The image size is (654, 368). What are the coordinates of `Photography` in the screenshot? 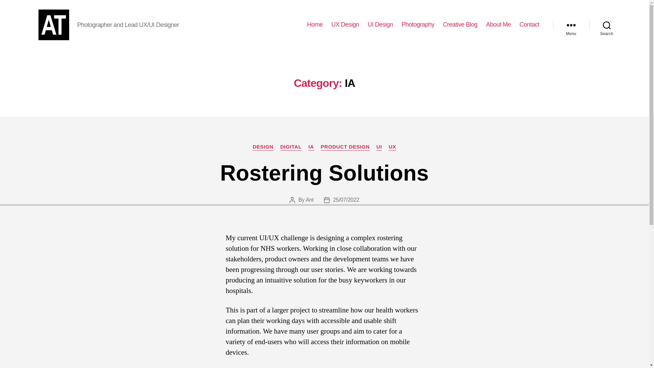 It's located at (418, 25).